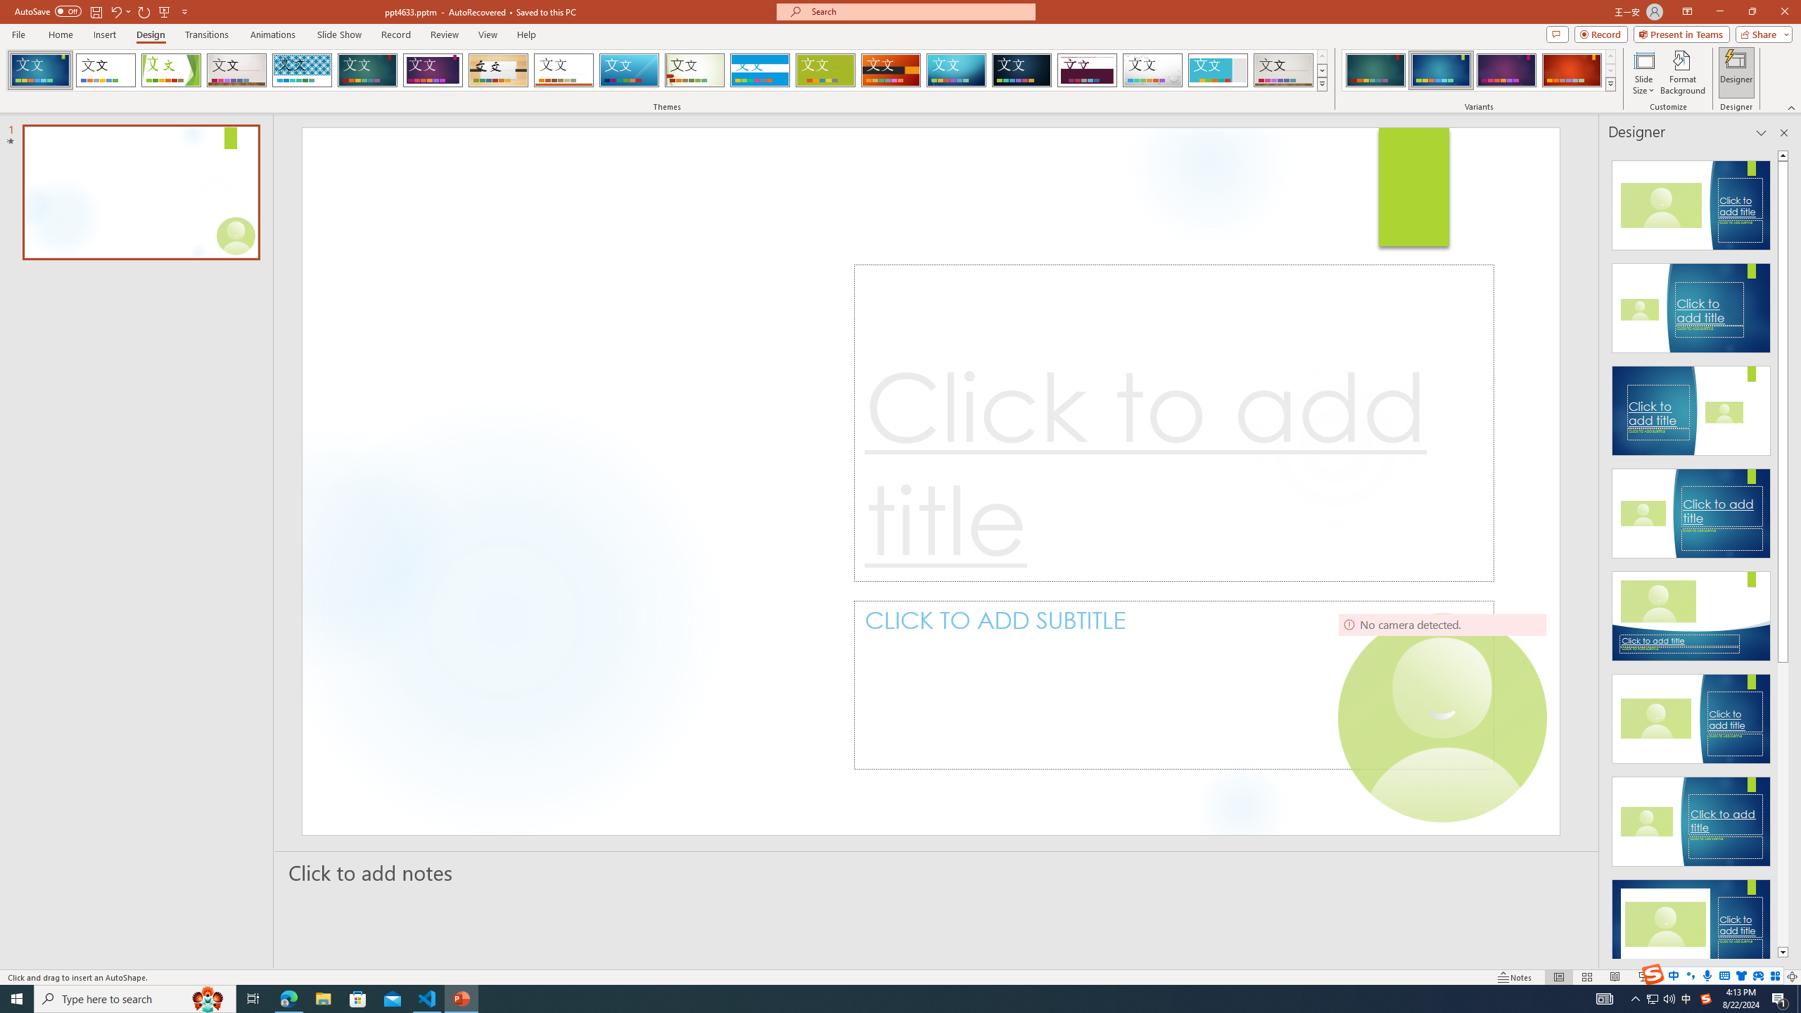 The height and width of the screenshot is (1013, 1801). I want to click on Close pane, so click(1784, 133).